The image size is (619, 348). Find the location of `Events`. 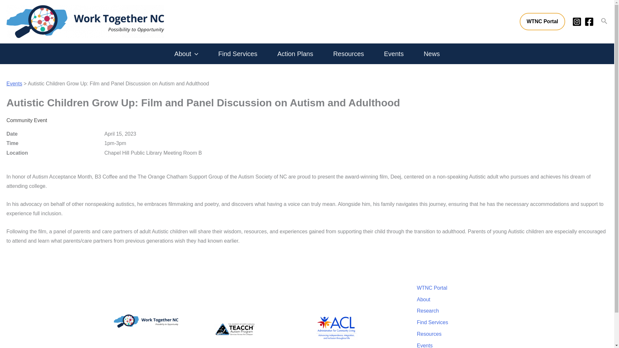

Events is located at coordinates (394, 53).